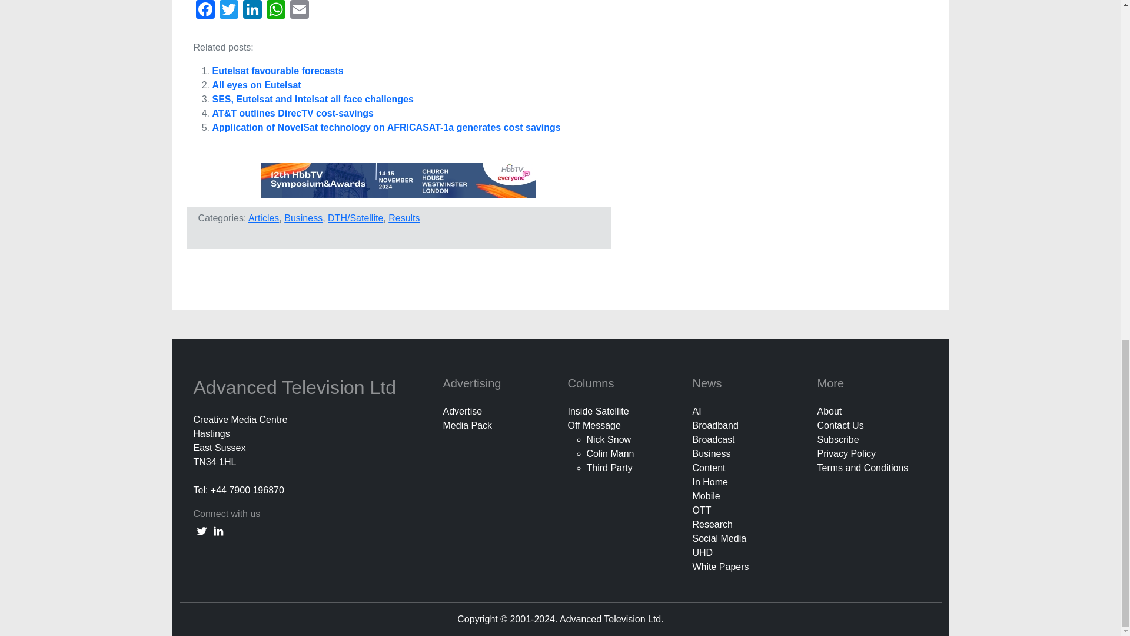  Describe the element at coordinates (404, 218) in the screenshot. I see `Results` at that location.